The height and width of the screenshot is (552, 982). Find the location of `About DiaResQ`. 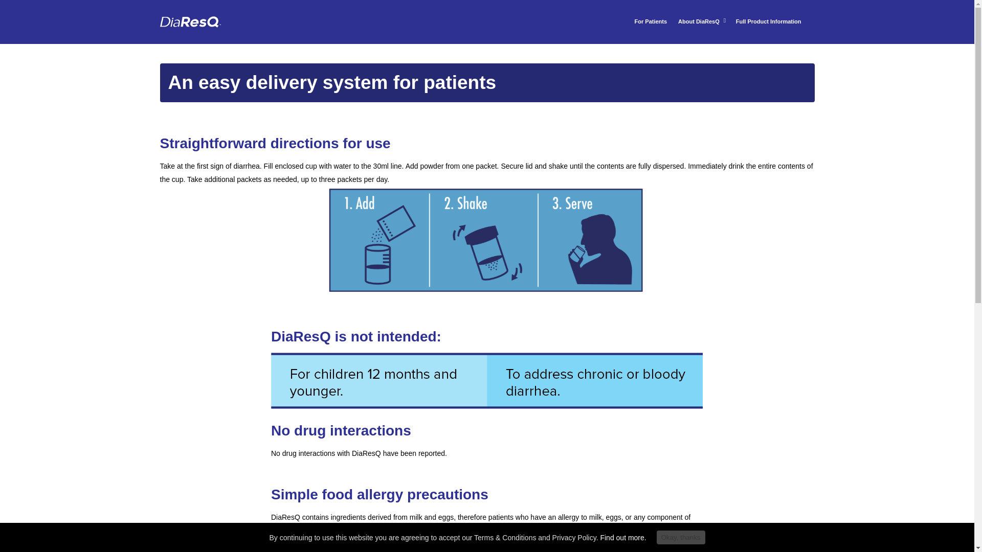

About DiaResQ is located at coordinates (701, 29).